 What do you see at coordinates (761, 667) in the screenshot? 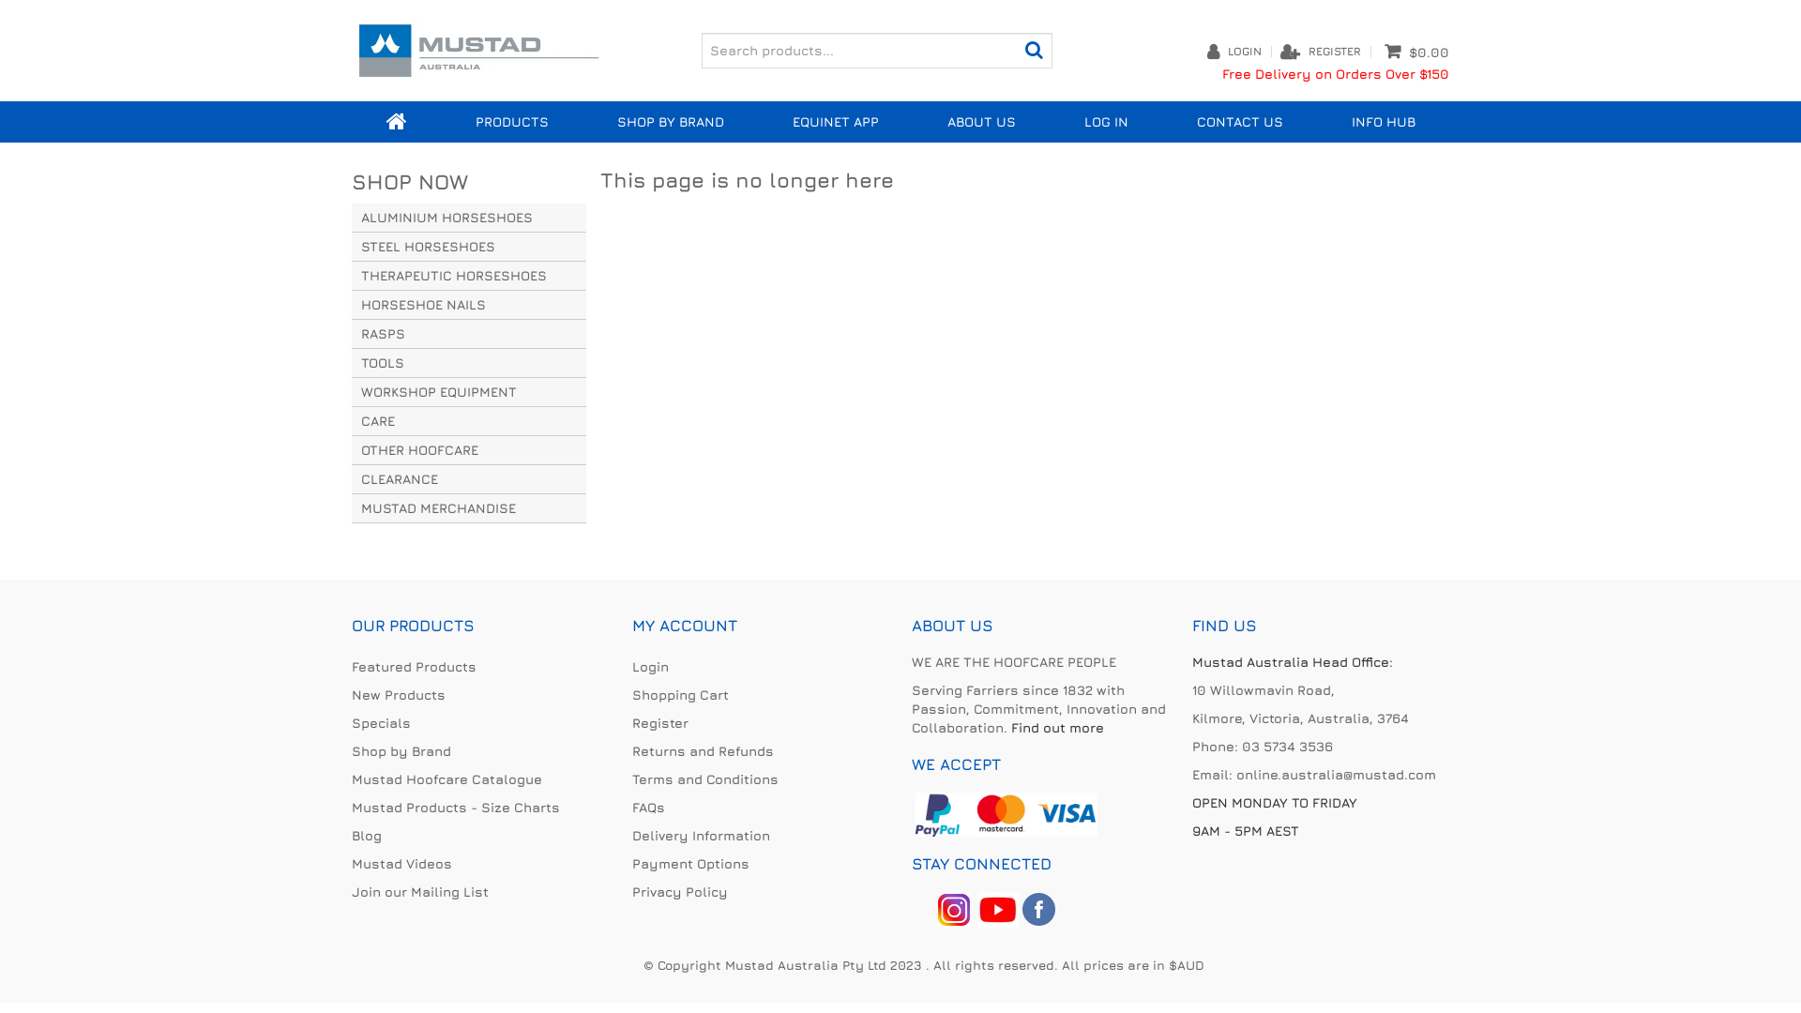
I see `Login` at bounding box center [761, 667].